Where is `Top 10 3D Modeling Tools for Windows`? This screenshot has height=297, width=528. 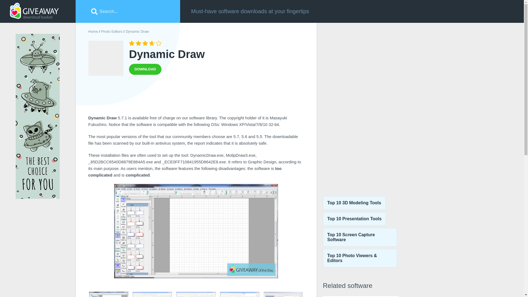 Top 10 3D Modeling Tools for Windows is located at coordinates (354, 203).